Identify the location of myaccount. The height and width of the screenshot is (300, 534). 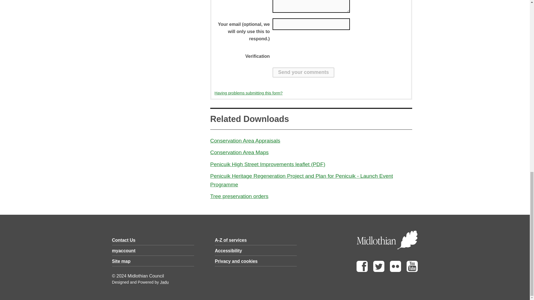
(123, 251).